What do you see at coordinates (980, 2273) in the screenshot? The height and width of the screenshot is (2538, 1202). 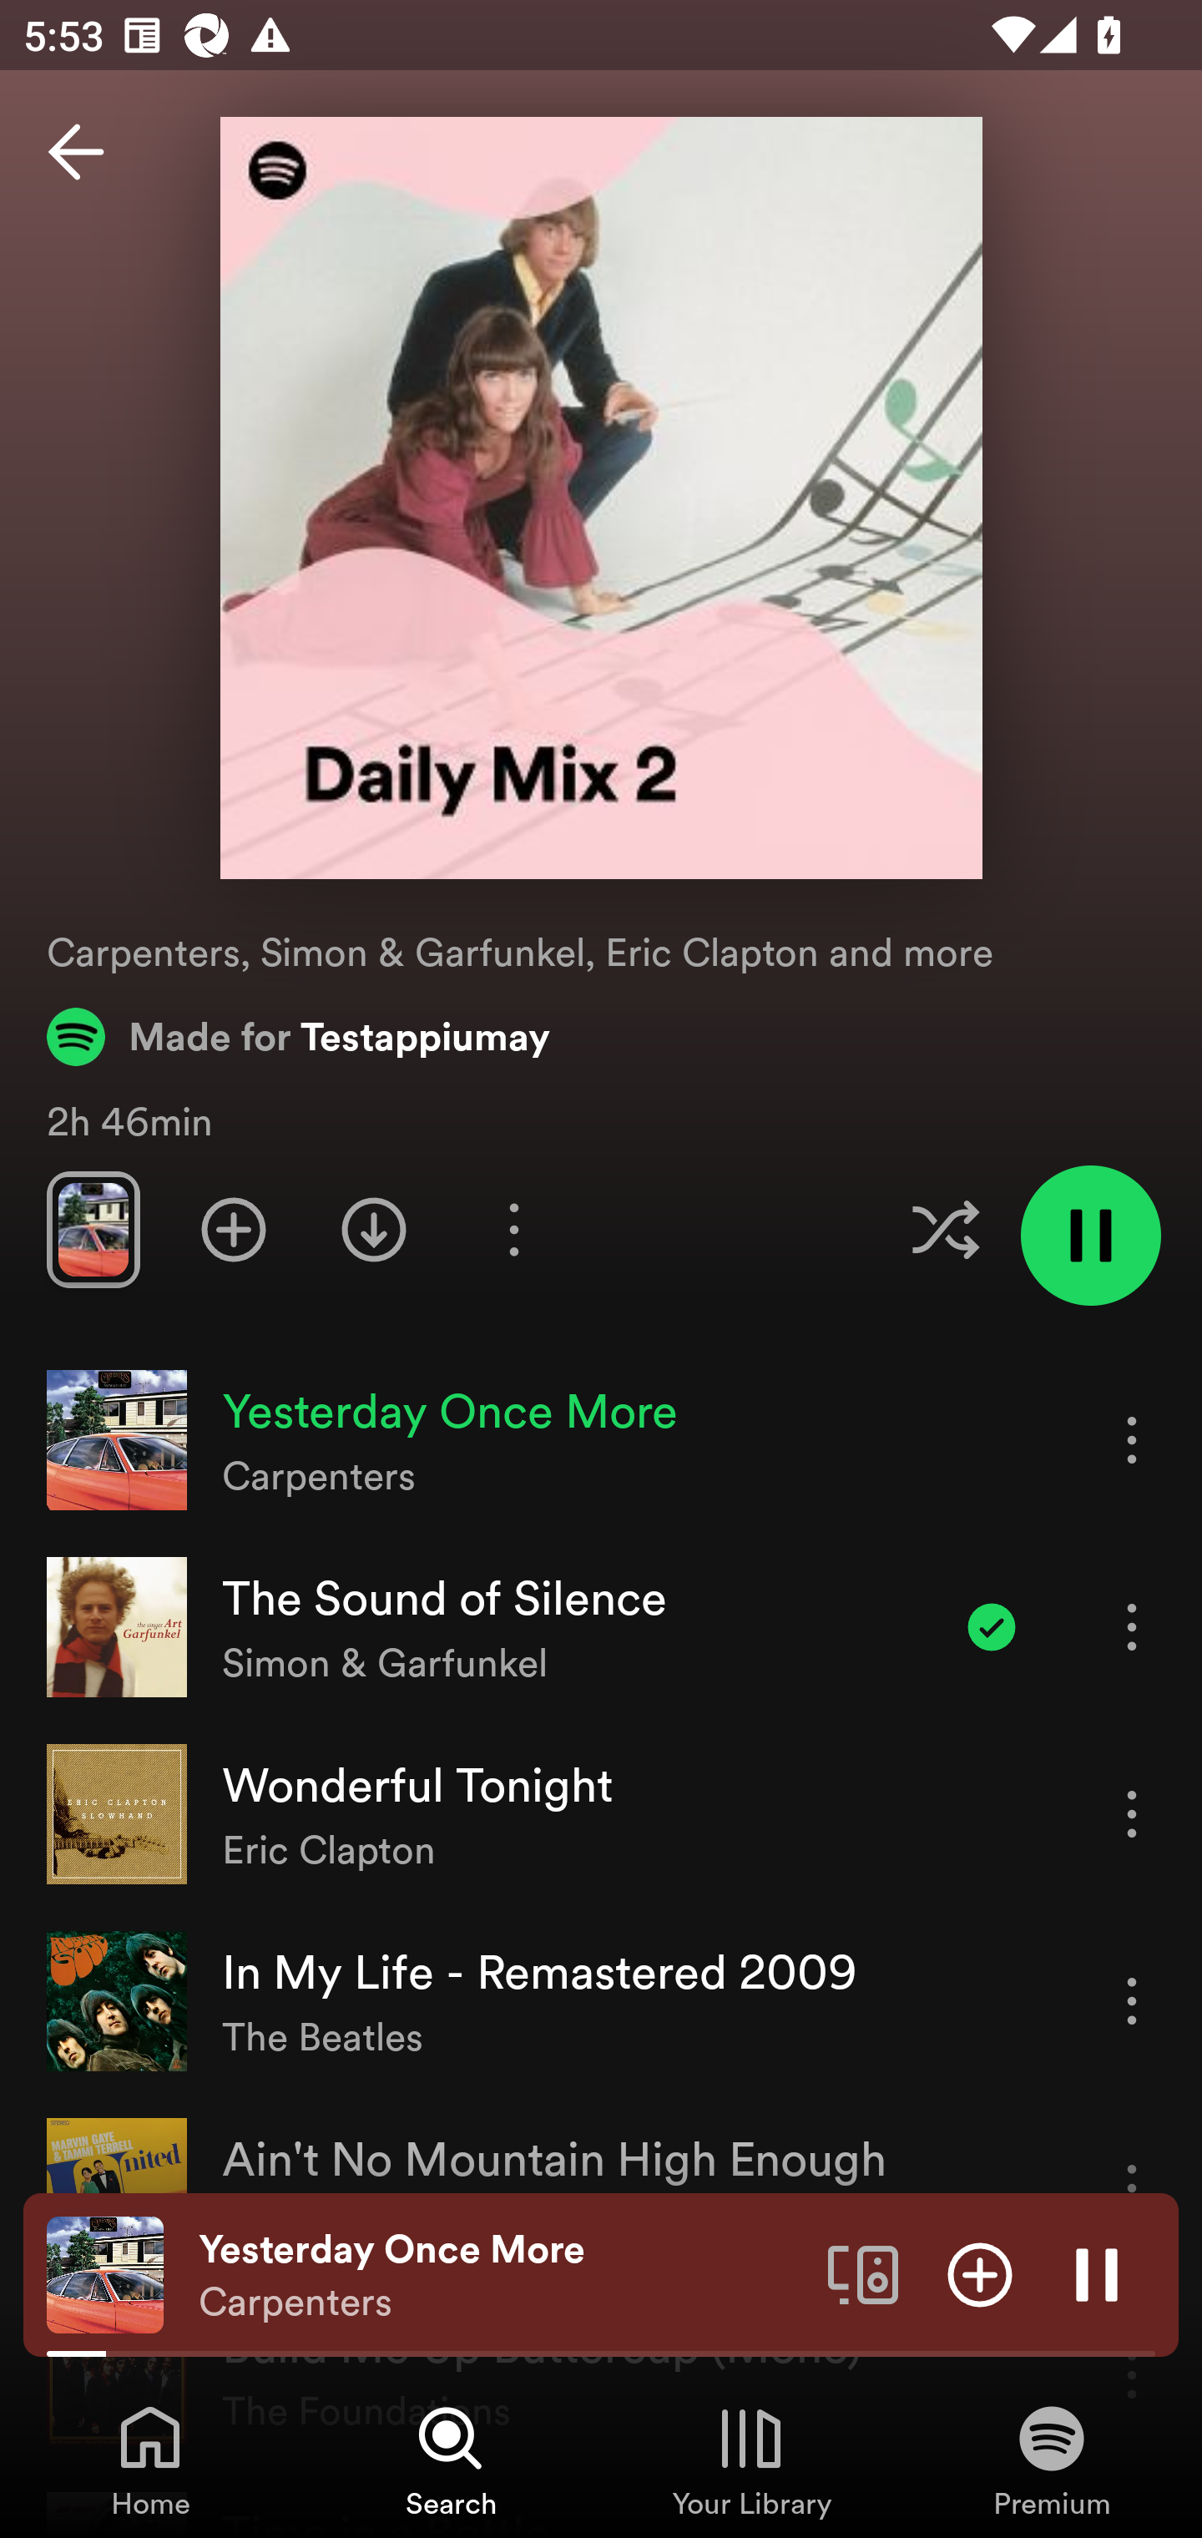 I see `Add item` at bounding box center [980, 2273].